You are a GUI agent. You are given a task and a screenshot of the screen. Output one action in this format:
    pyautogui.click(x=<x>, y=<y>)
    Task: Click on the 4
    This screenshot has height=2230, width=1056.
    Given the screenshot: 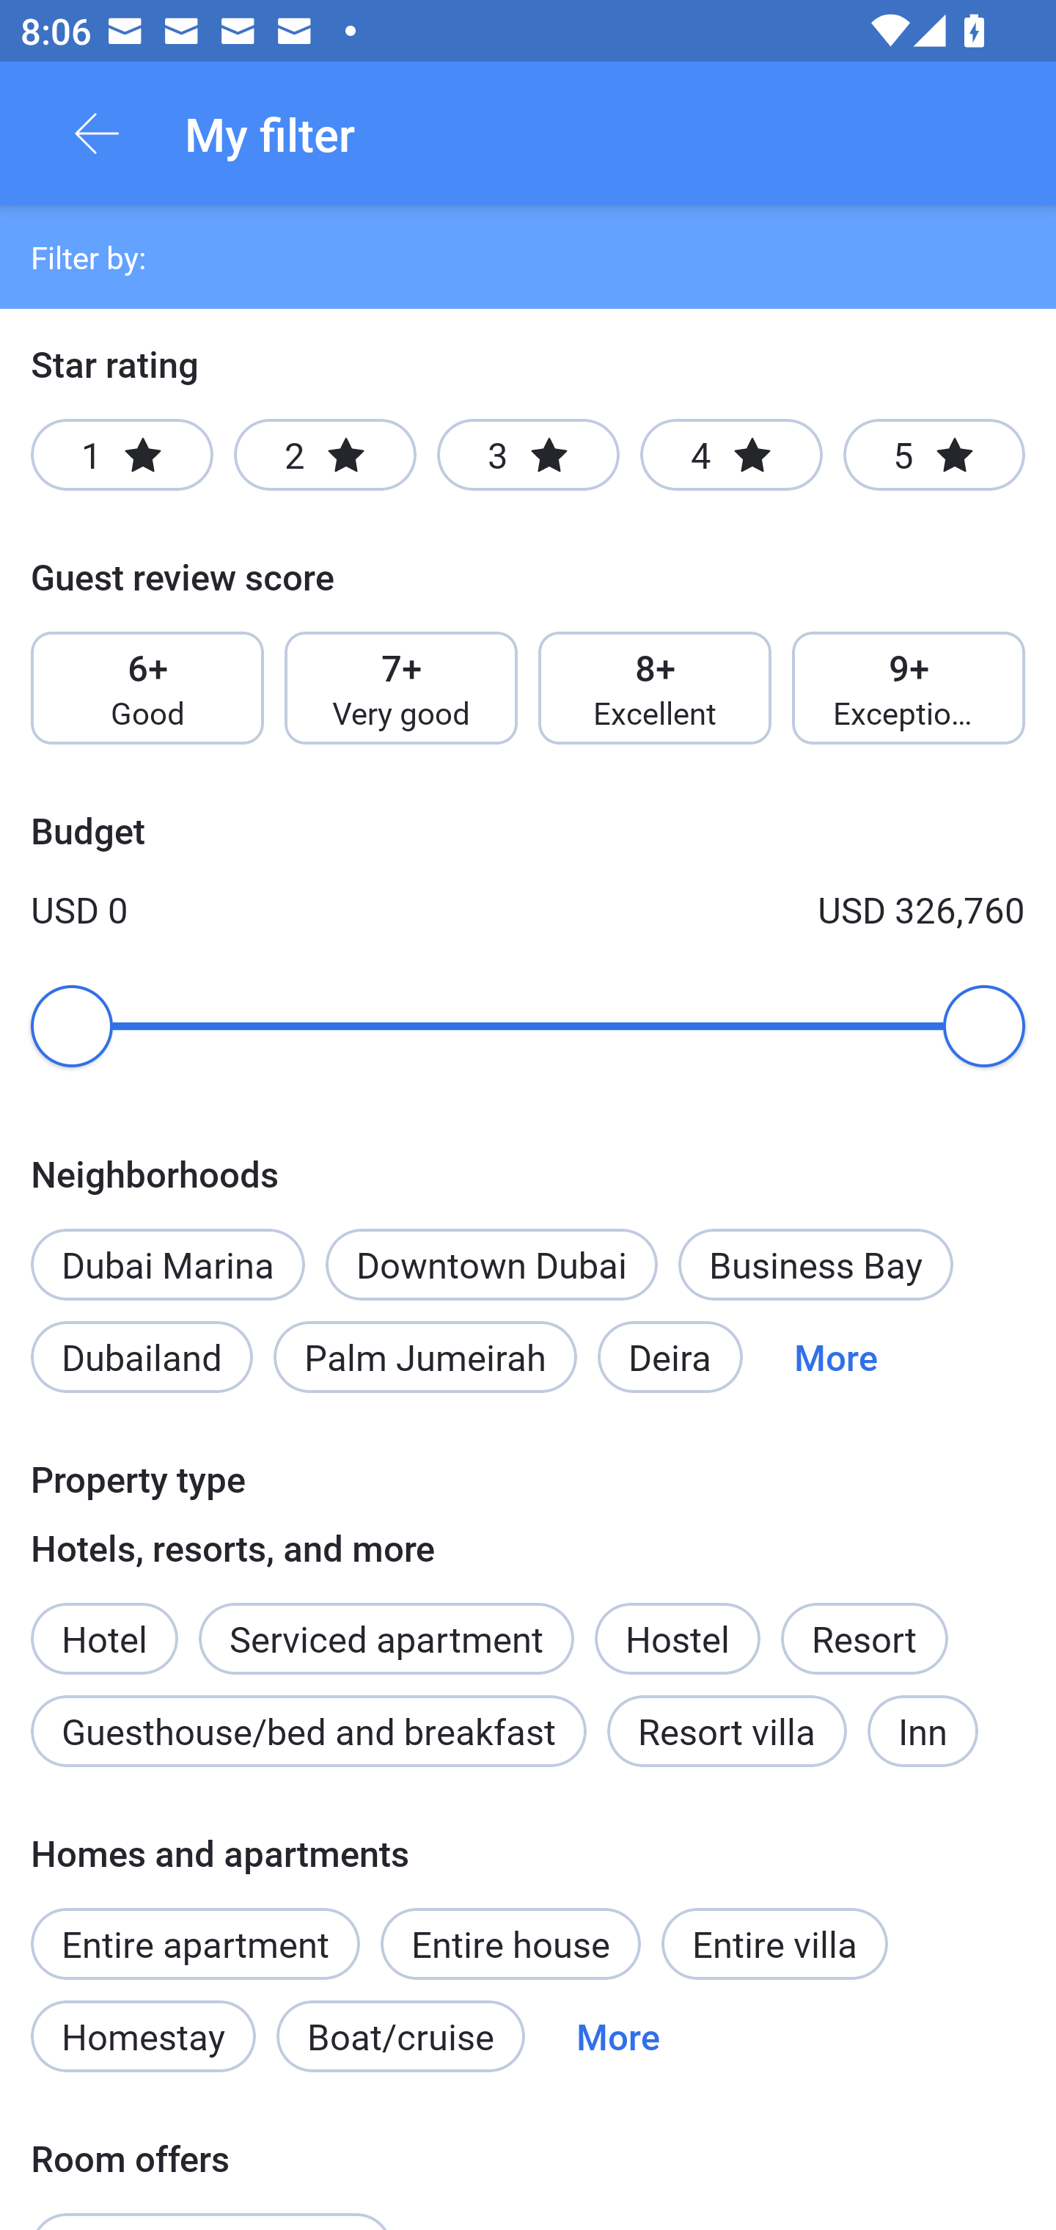 What is the action you would take?
    pyautogui.click(x=730, y=455)
    